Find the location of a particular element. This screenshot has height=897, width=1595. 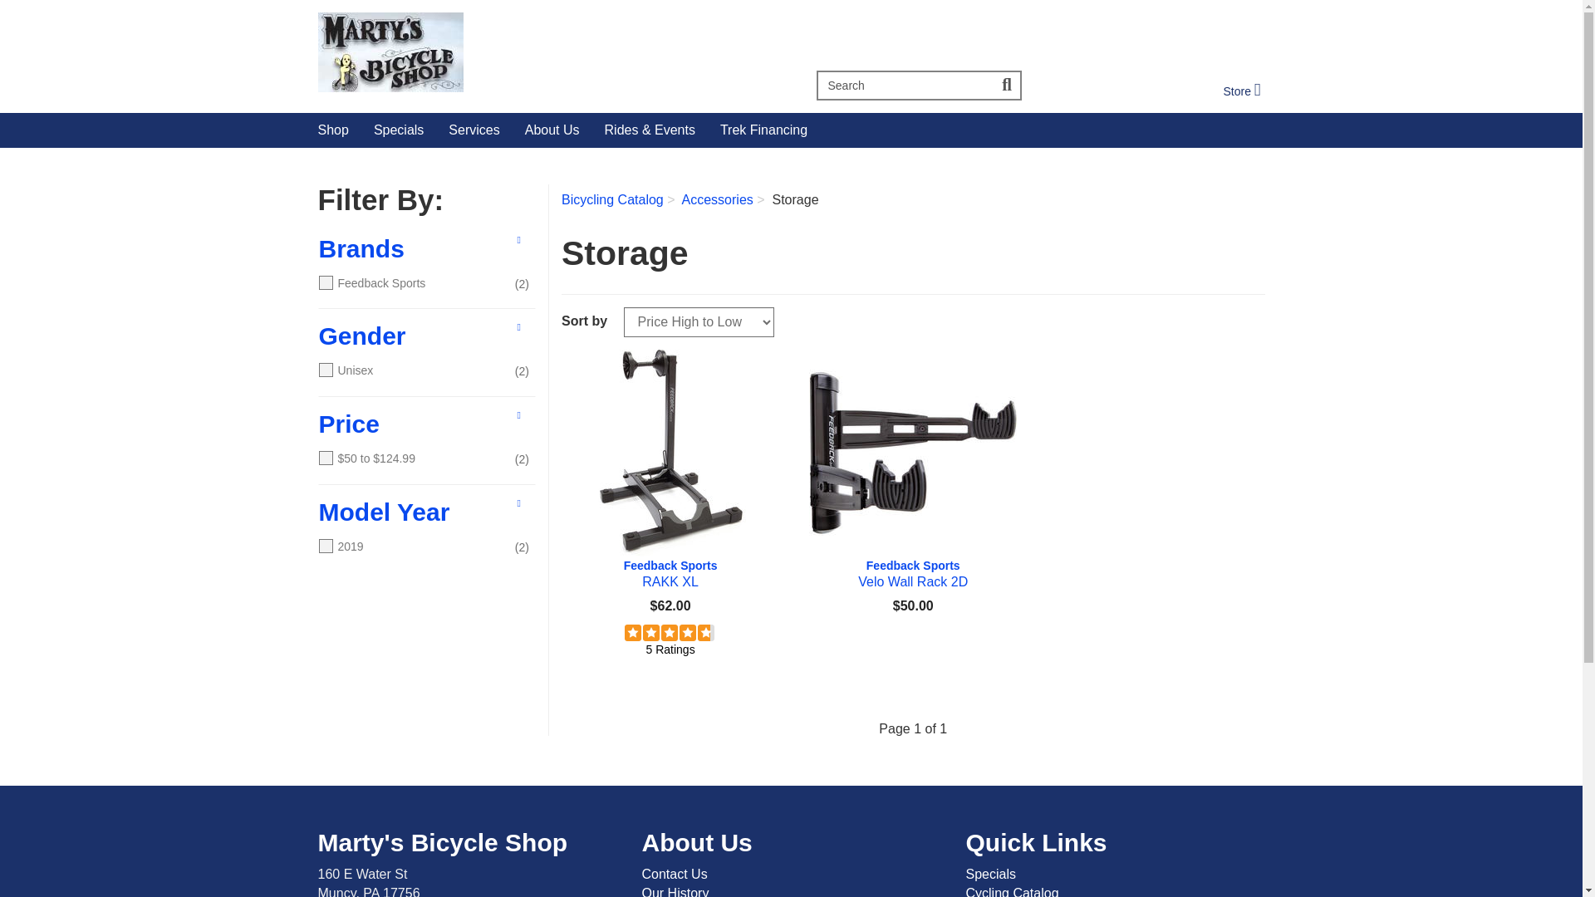

Search is located at coordinates (1241, 91).